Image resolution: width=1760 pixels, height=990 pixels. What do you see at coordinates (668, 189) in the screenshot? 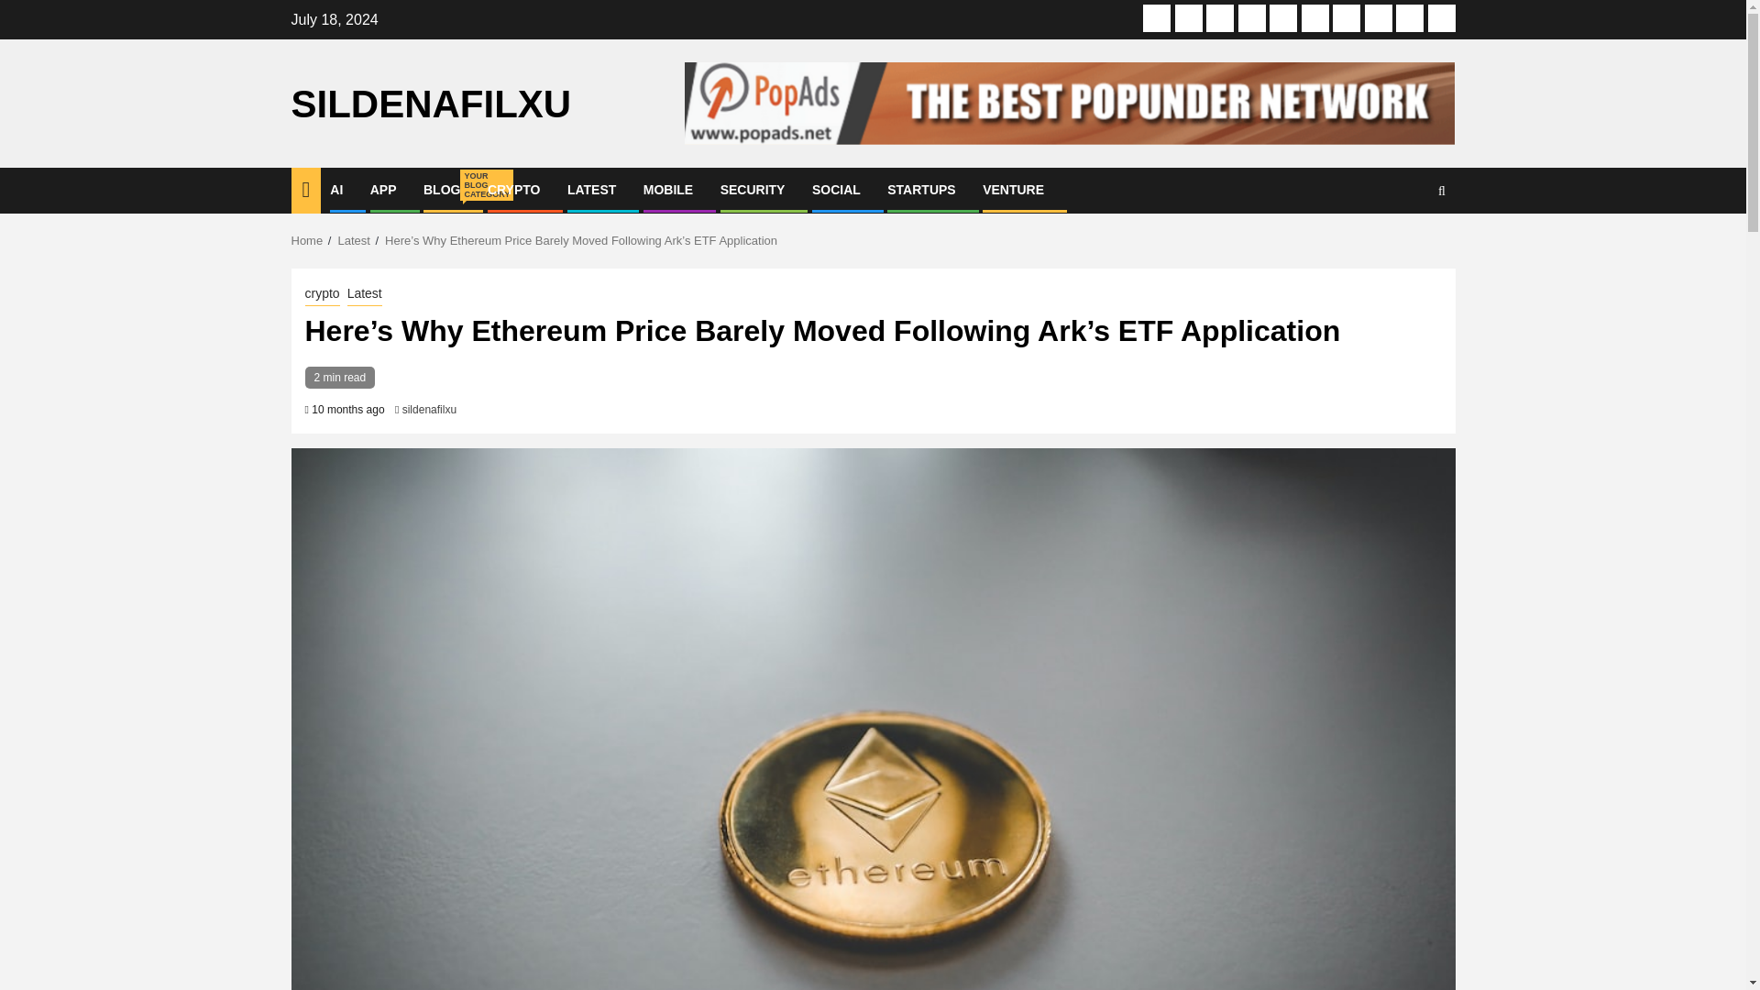
I see `MOBILE` at bounding box center [668, 189].